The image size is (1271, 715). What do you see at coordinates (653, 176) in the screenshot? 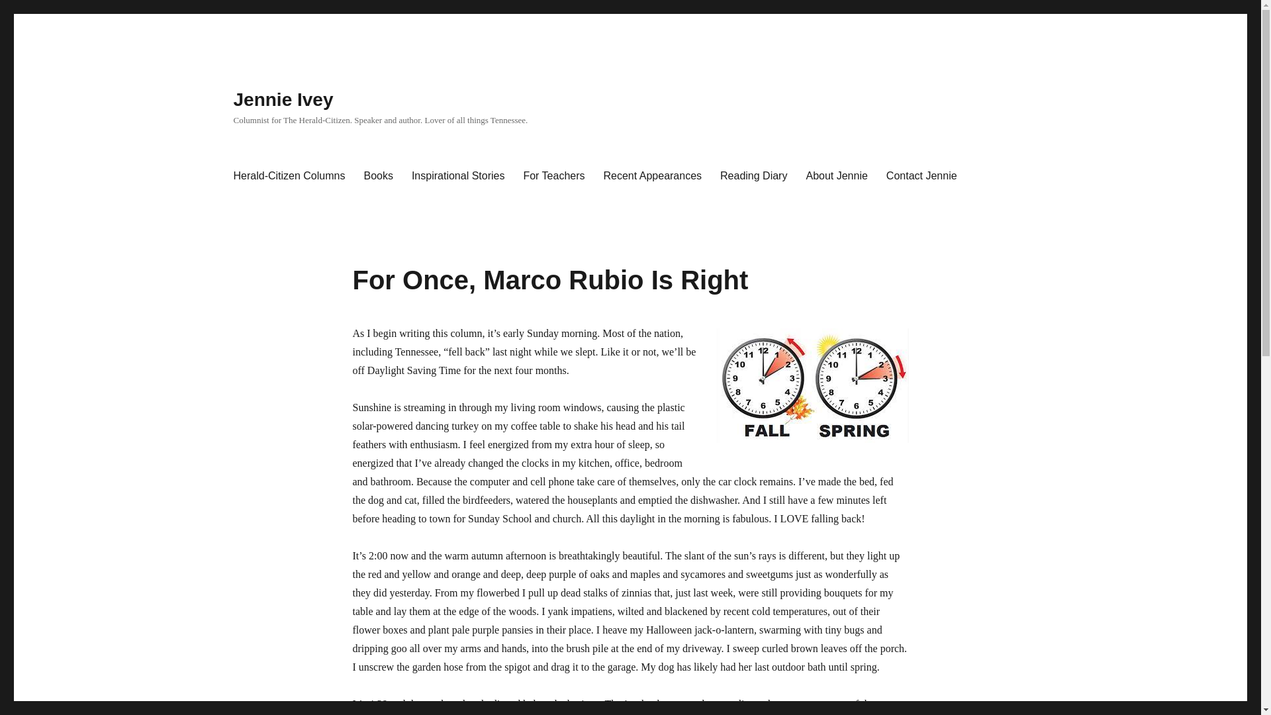
I see `Recent Appearances` at bounding box center [653, 176].